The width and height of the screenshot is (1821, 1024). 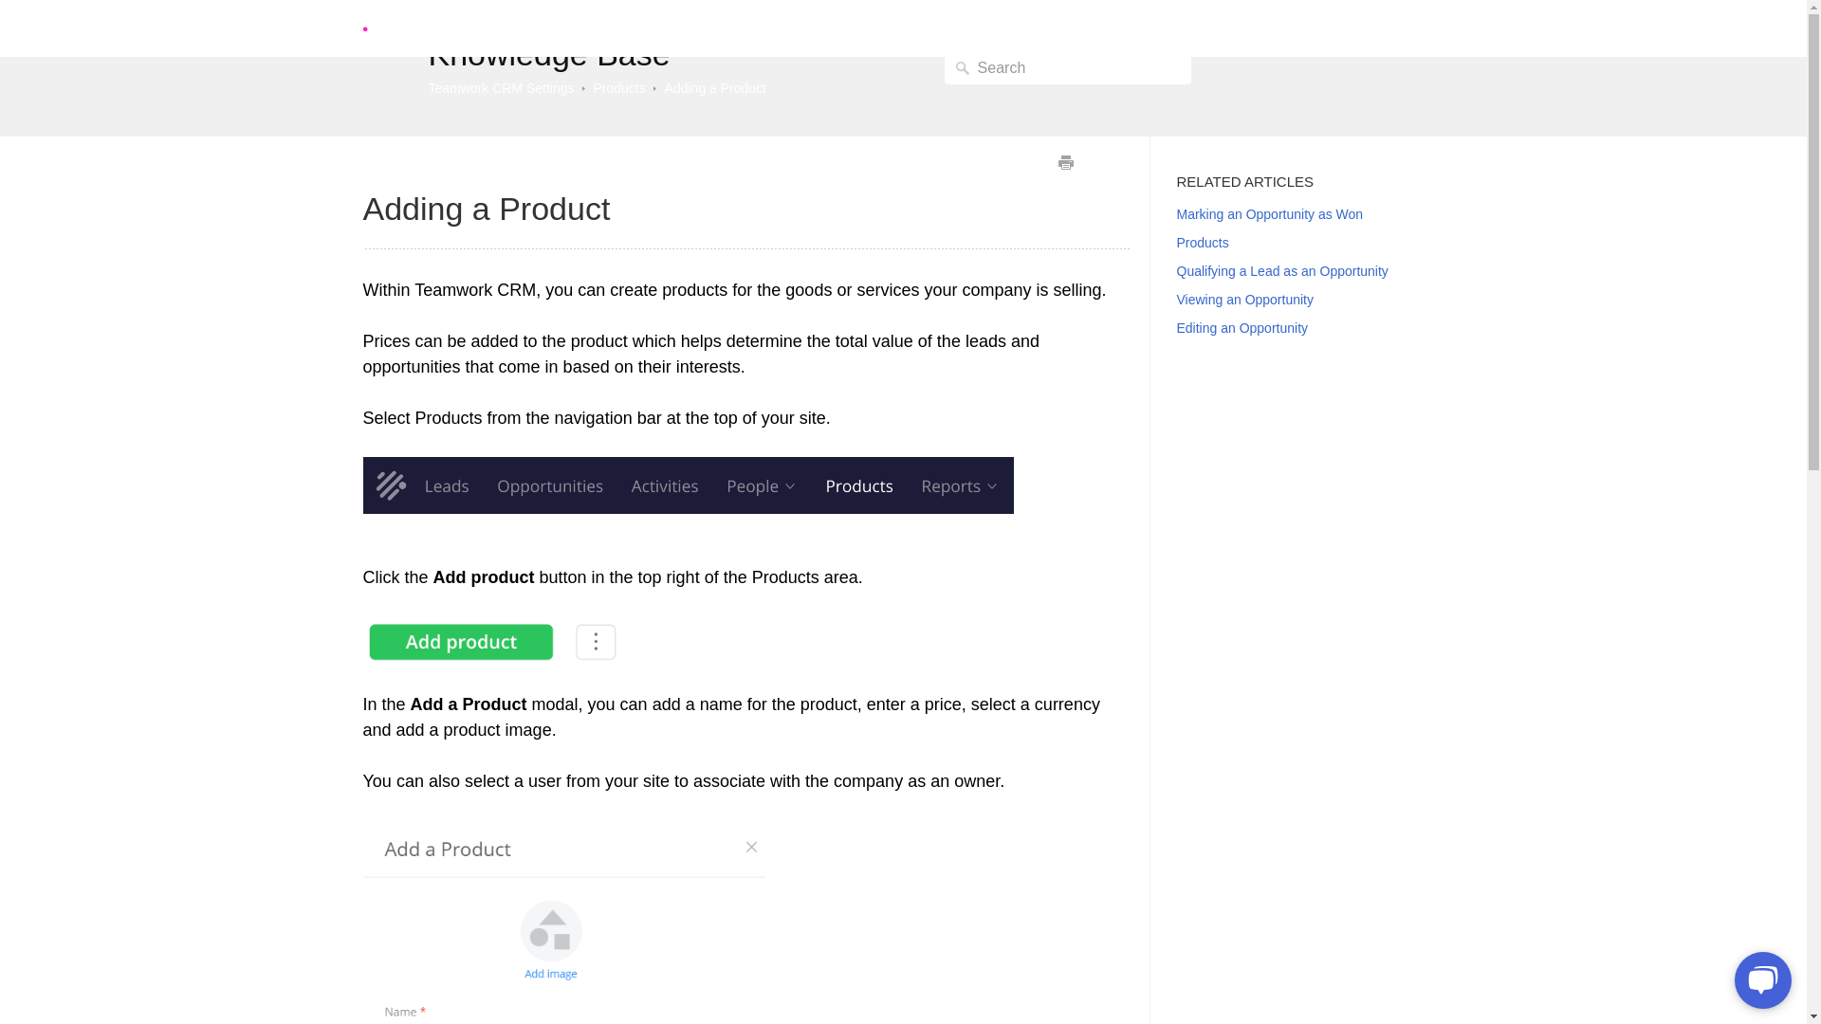 What do you see at coordinates (1269, 214) in the screenshot?
I see `Marking an Opportunity as Won` at bounding box center [1269, 214].